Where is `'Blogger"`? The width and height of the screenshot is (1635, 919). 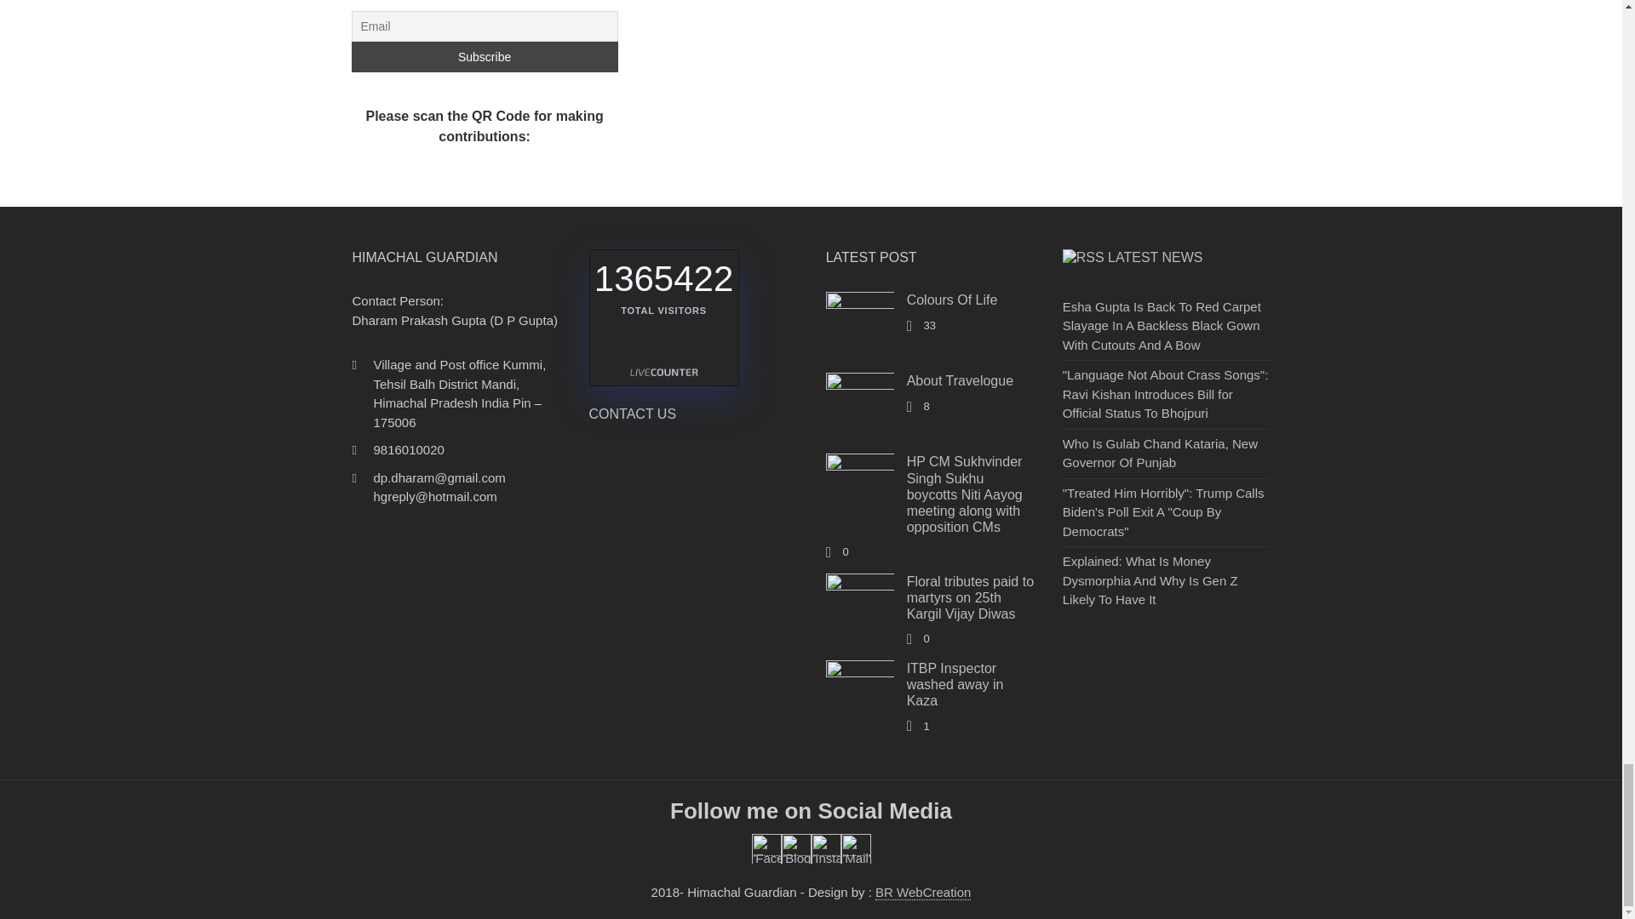
'Blogger" is located at coordinates (795, 848).